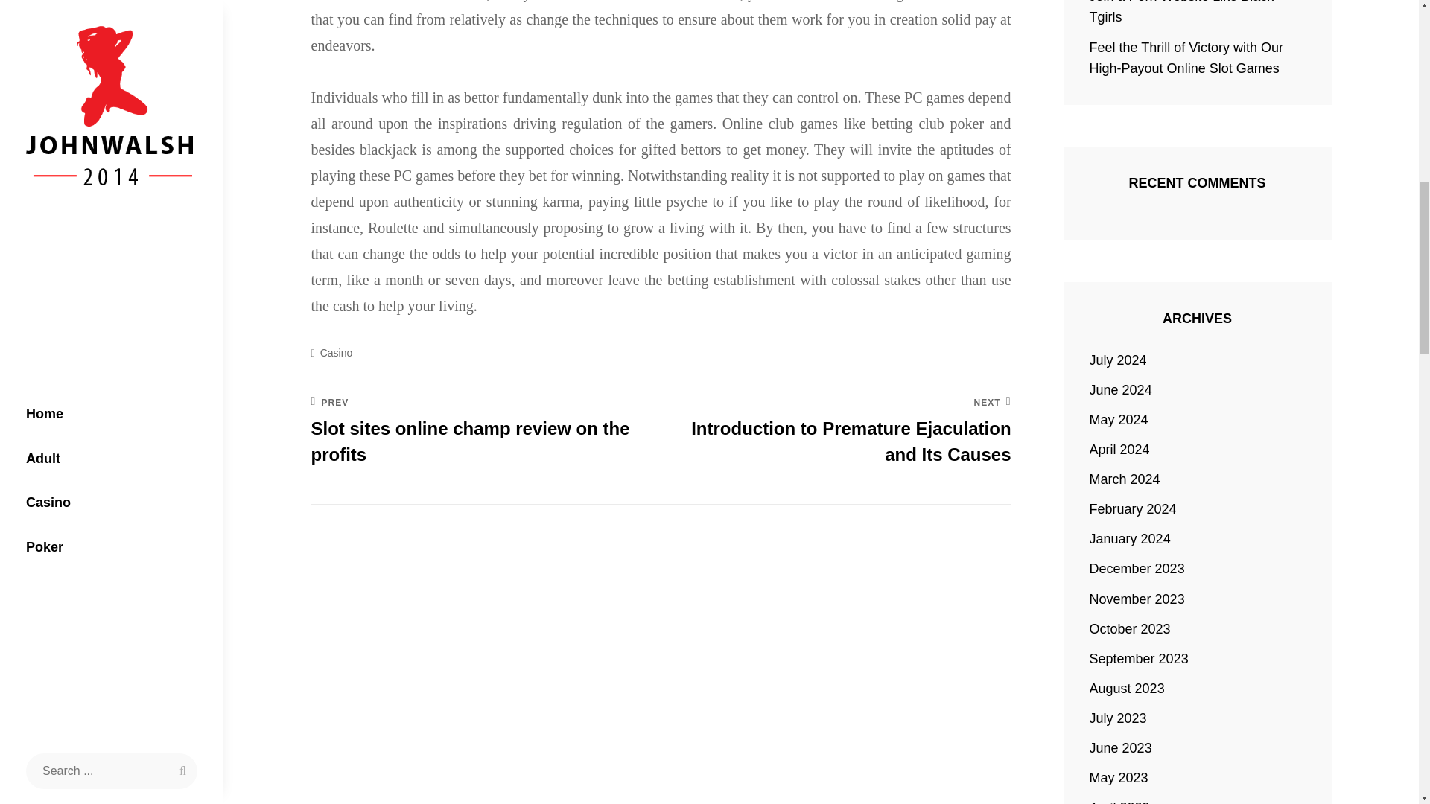  What do you see at coordinates (1137, 598) in the screenshot?
I see `Join a Porn Website Like Black Tgirls` at bounding box center [1137, 598].